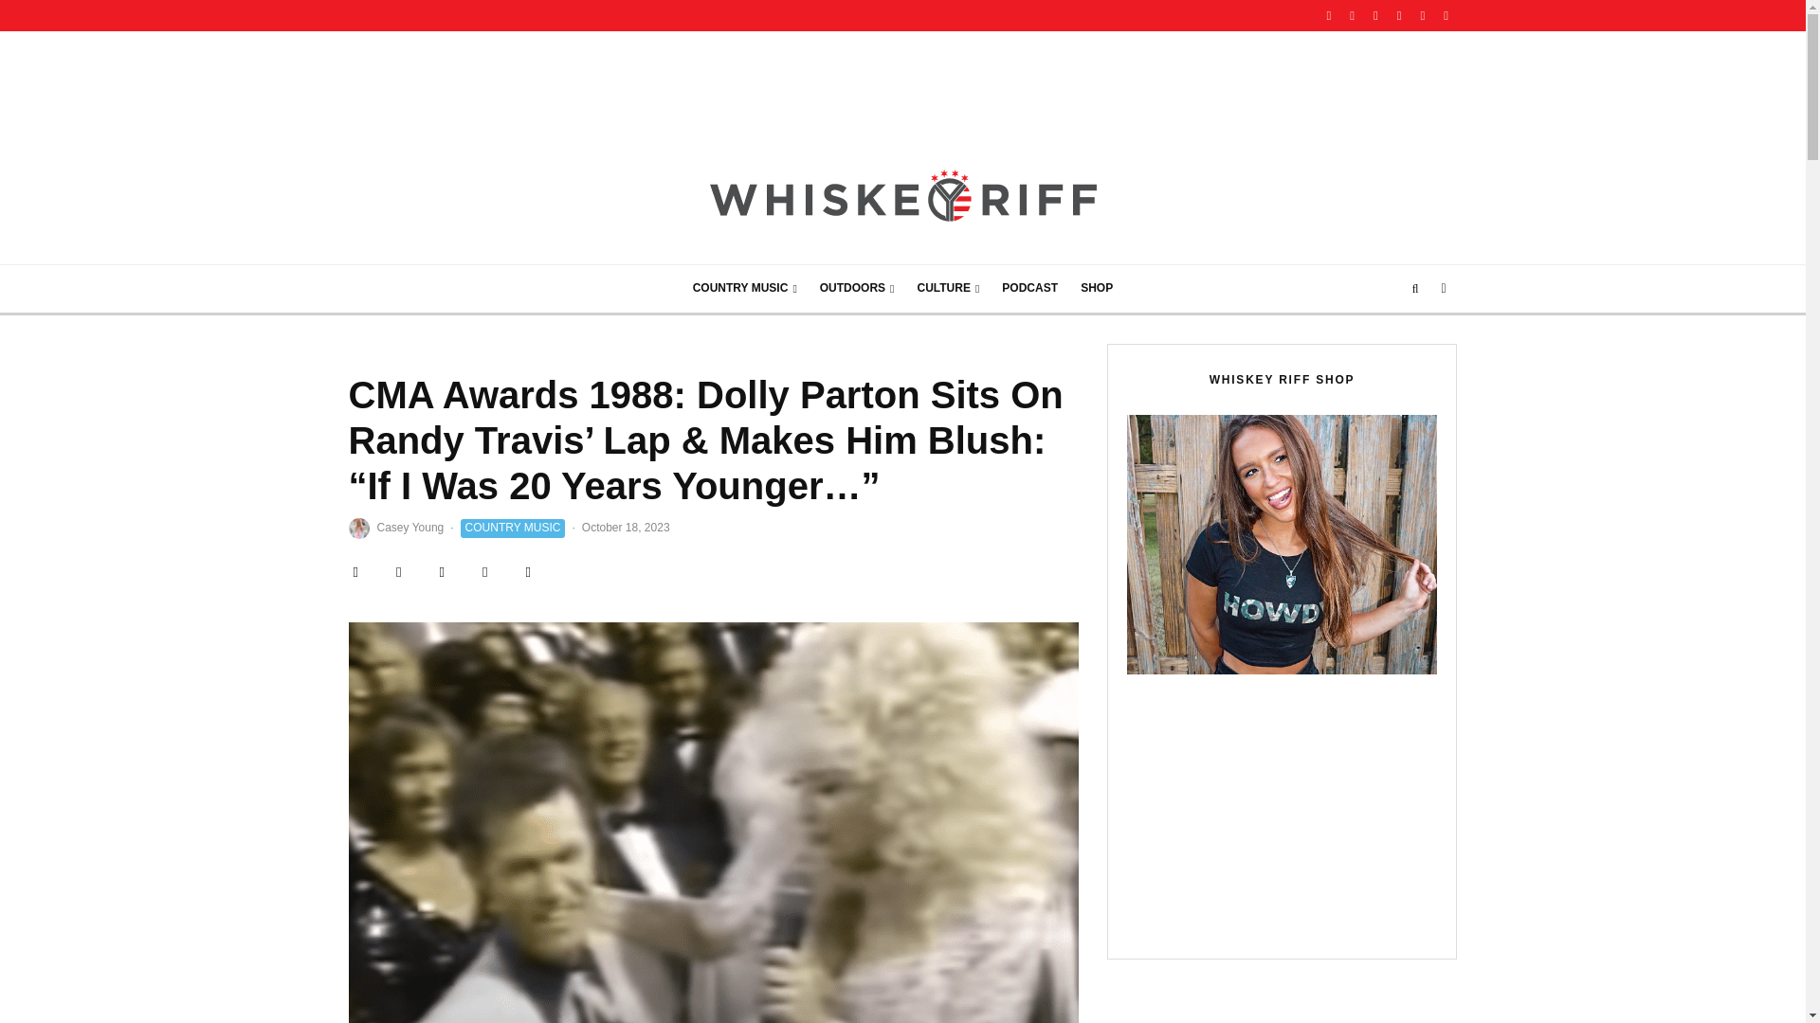 Image resolution: width=1820 pixels, height=1023 pixels. I want to click on OUTDOORS, so click(857, 288).